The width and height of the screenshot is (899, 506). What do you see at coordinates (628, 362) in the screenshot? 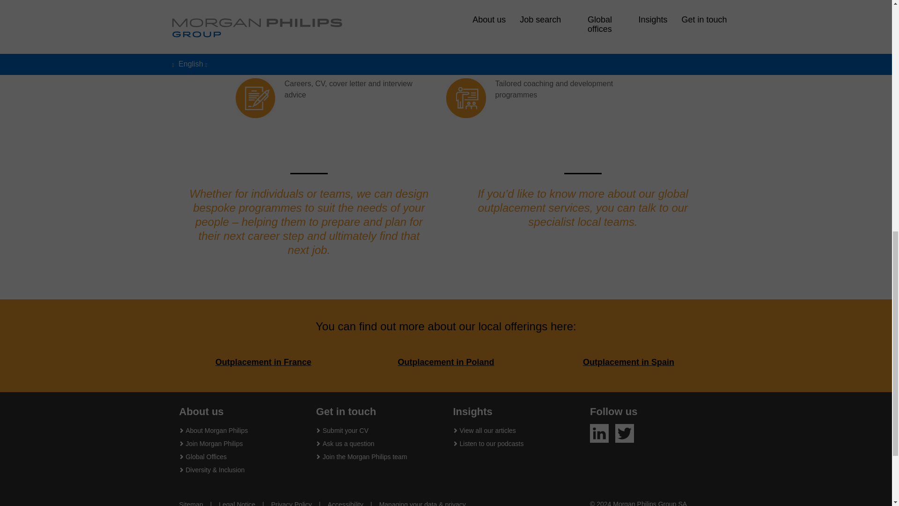
I see `Outplacement in Spain` at bounding box center [628, 362].